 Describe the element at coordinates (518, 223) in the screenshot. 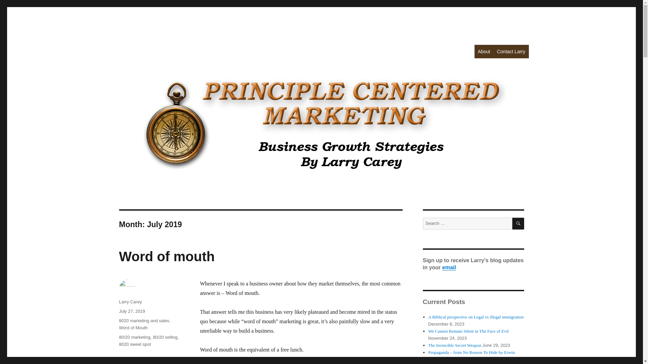

I see `SEARCH` at that location.